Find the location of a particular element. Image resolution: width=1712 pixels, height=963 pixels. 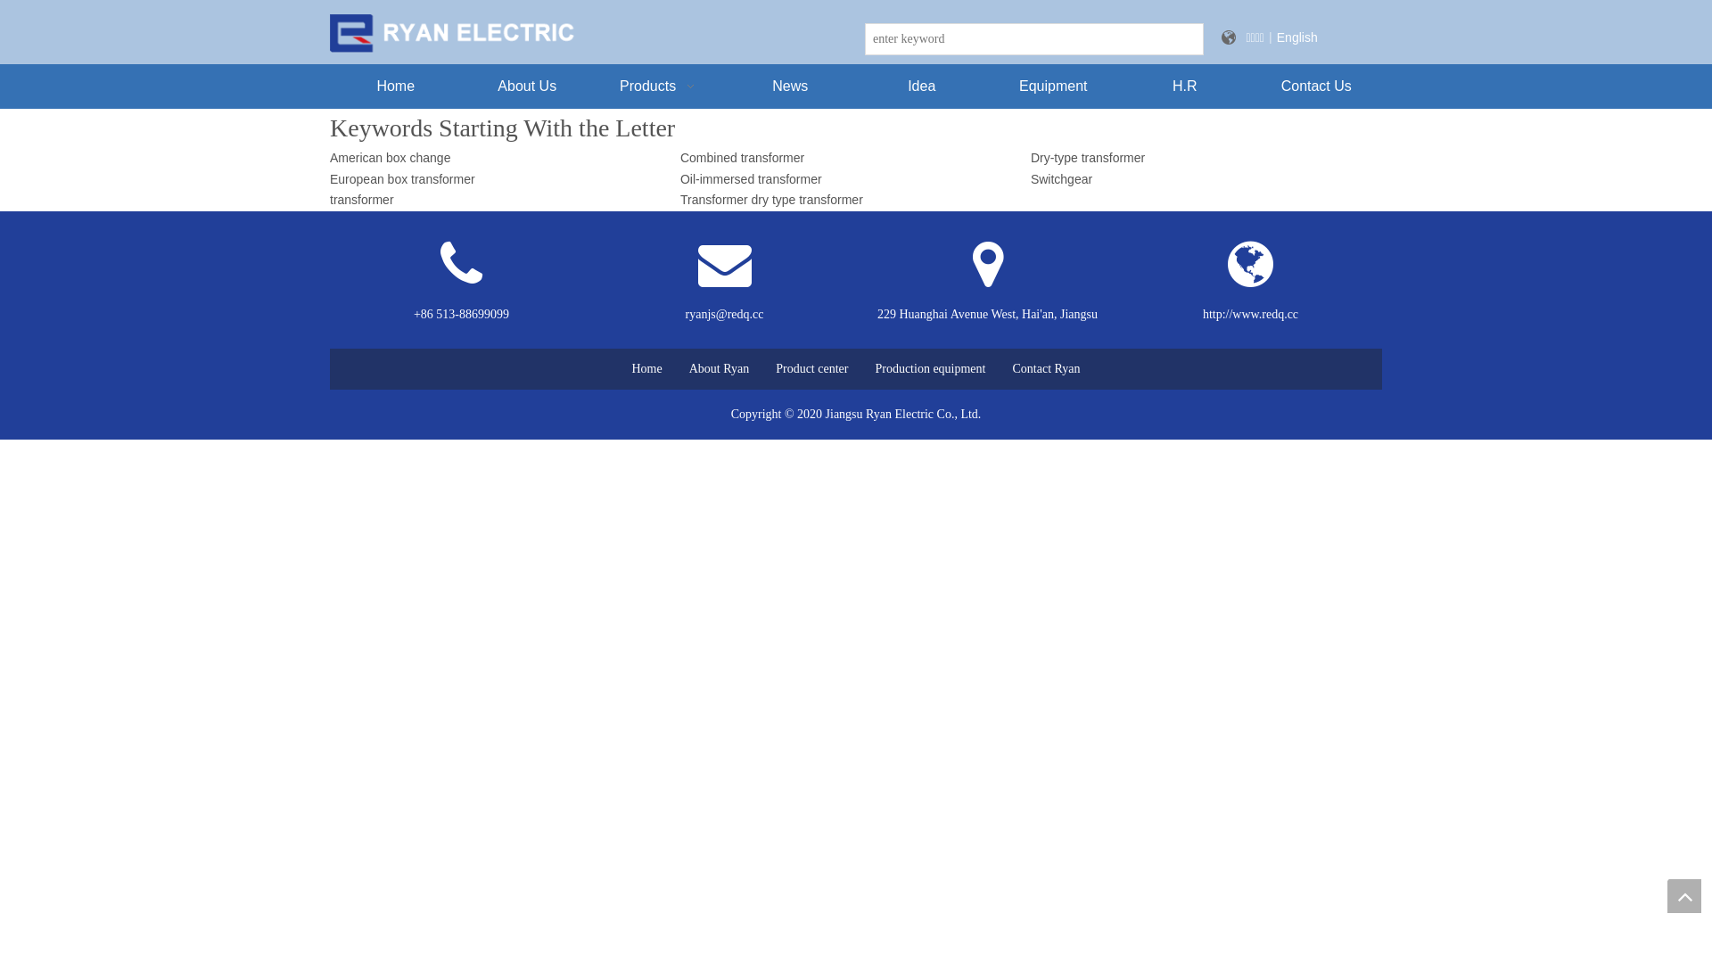

Oil-immersed transformer is located at coordinates (751, 179).